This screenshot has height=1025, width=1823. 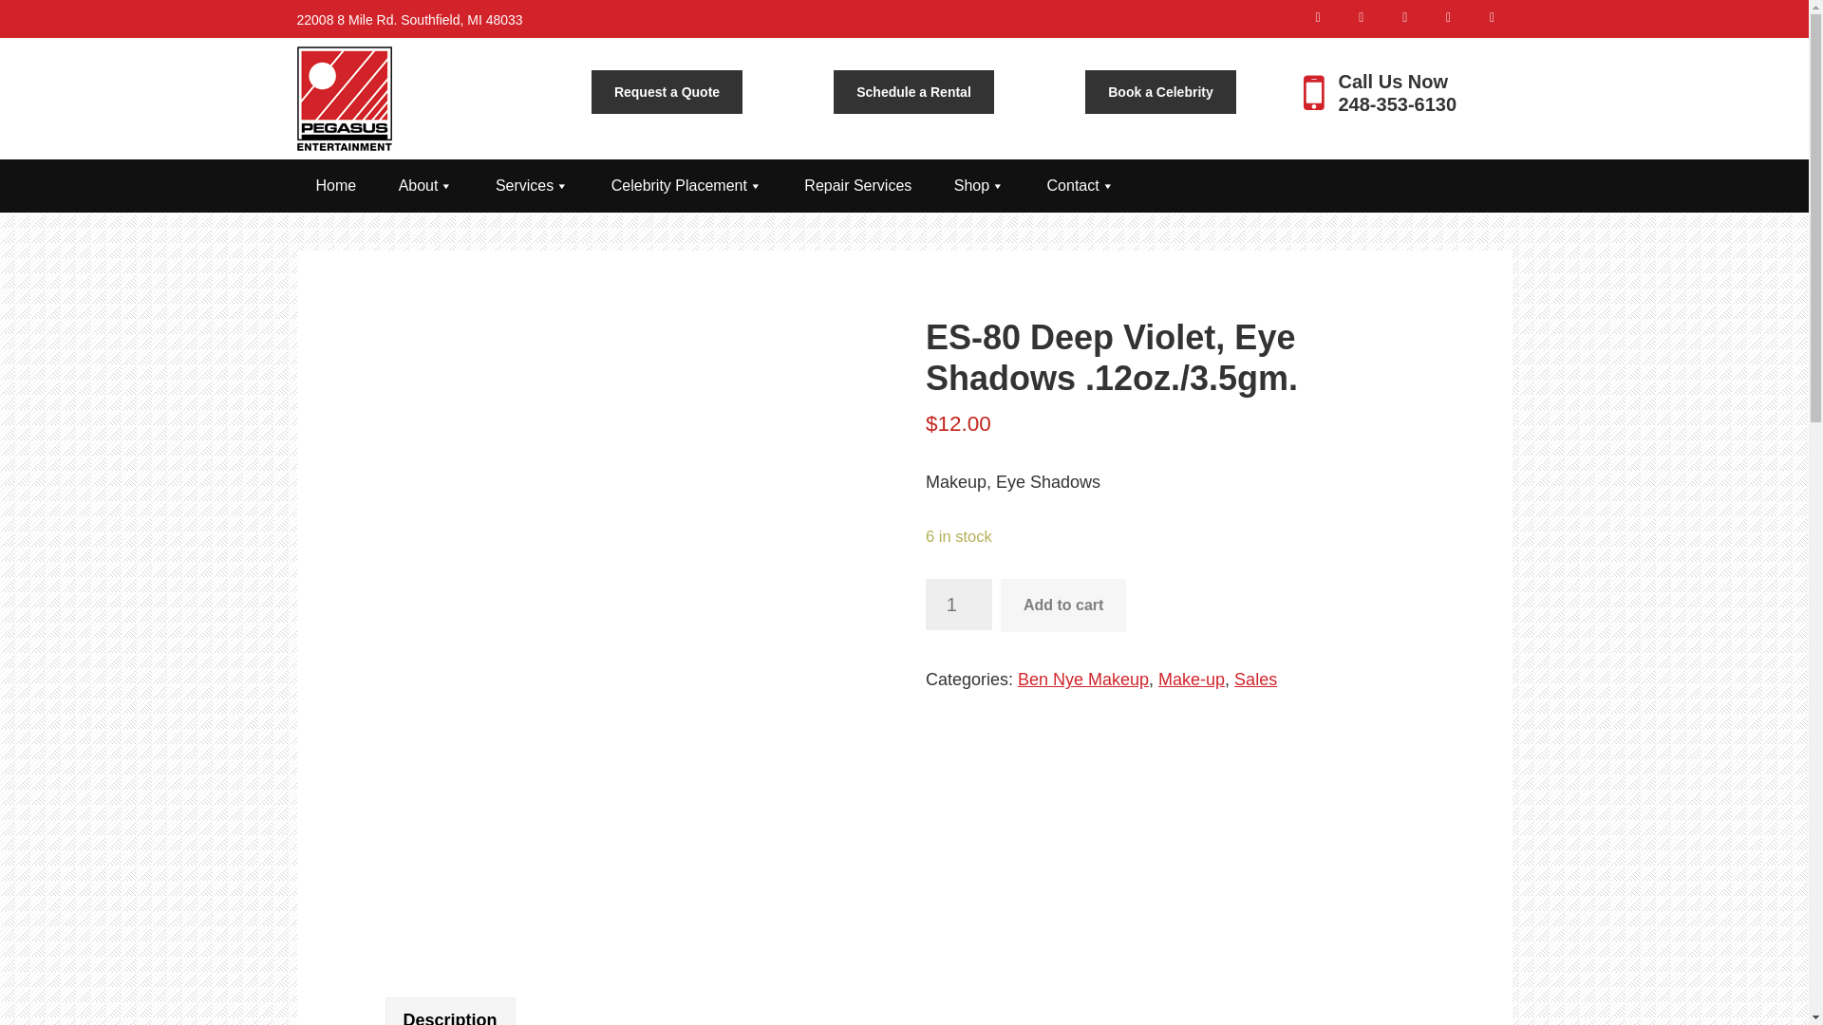 I want to click on Request a Quote, so click(x=667, y=91).